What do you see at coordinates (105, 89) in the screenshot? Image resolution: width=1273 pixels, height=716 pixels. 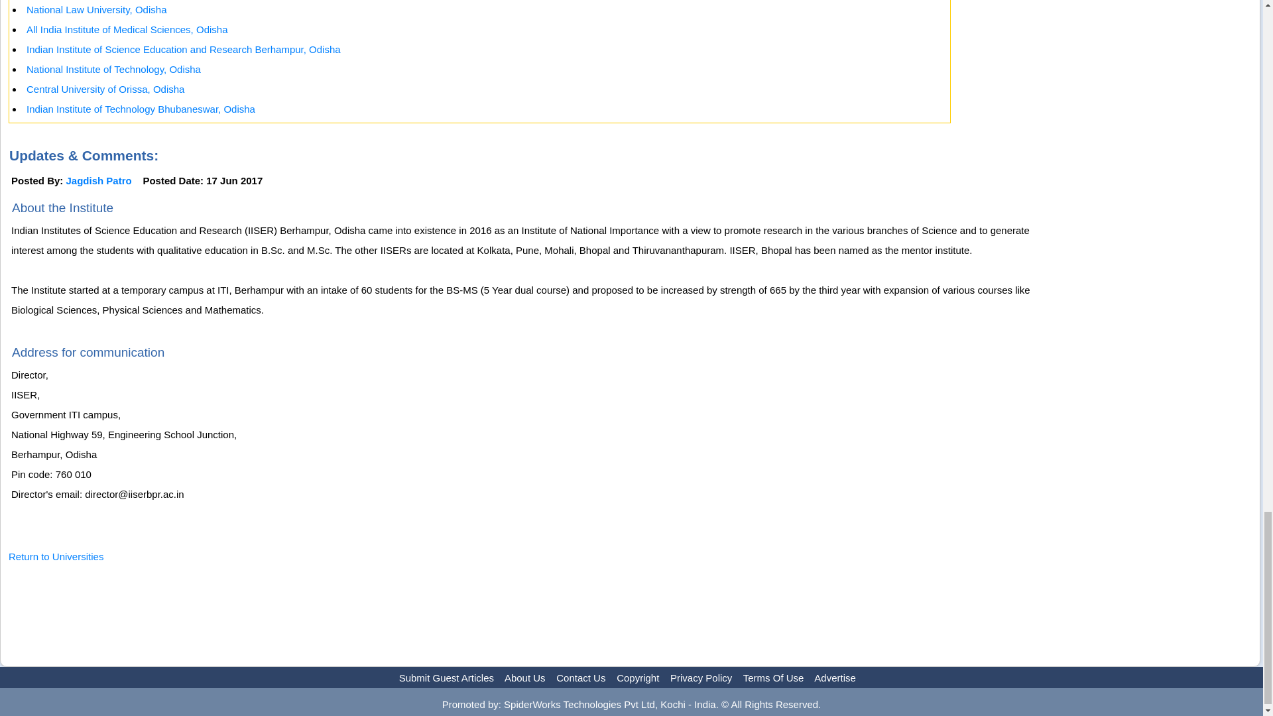 I see `Central University of Orissa` at bounding box center [105, 89].